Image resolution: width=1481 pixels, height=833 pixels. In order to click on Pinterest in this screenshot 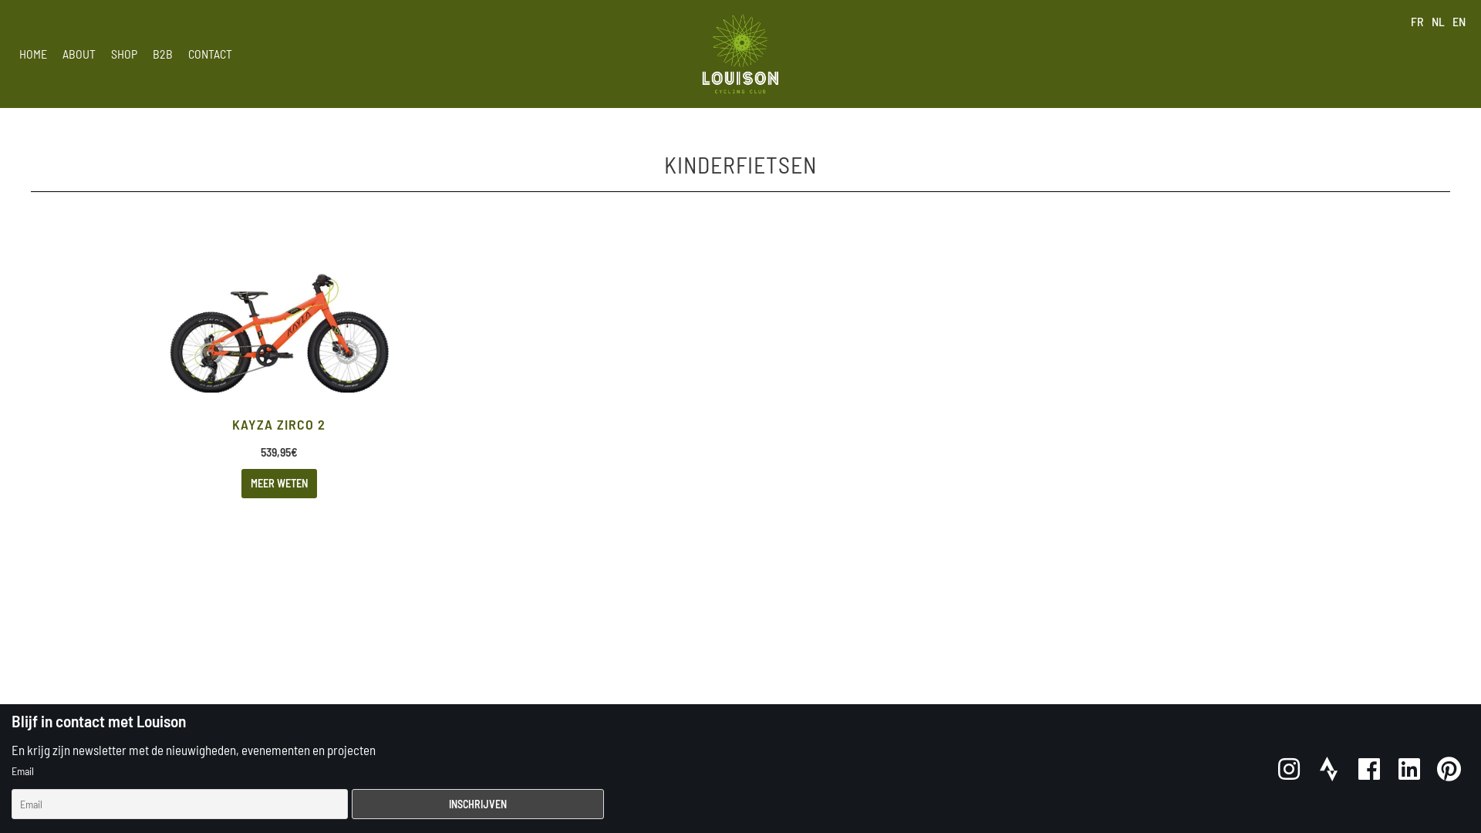, I will do `click(1449, 769)`.